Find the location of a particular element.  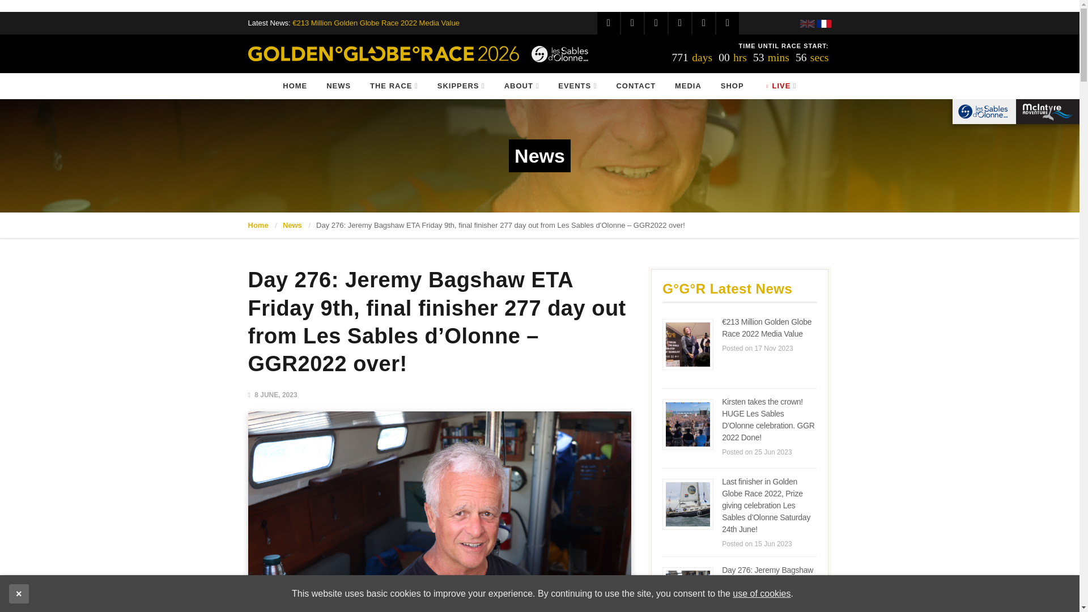

NEWS is located at coordinates (338, 85).